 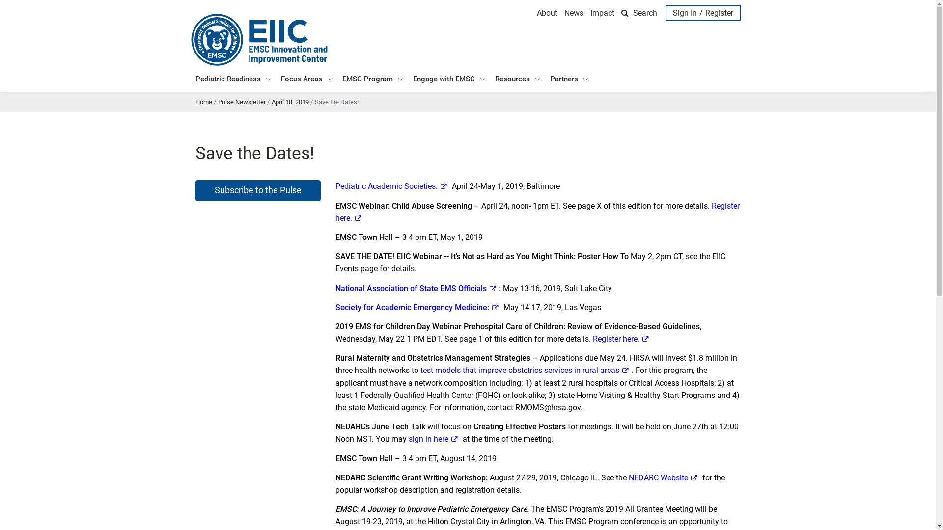 What do you see at coordinates (622, 339) in the screenshot?
I see `Register here.` at bounding box center [622, 339].